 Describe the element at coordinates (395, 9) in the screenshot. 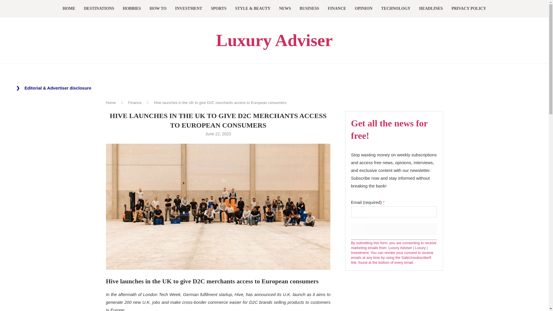

I see `TECHNOLOGY` at that location.